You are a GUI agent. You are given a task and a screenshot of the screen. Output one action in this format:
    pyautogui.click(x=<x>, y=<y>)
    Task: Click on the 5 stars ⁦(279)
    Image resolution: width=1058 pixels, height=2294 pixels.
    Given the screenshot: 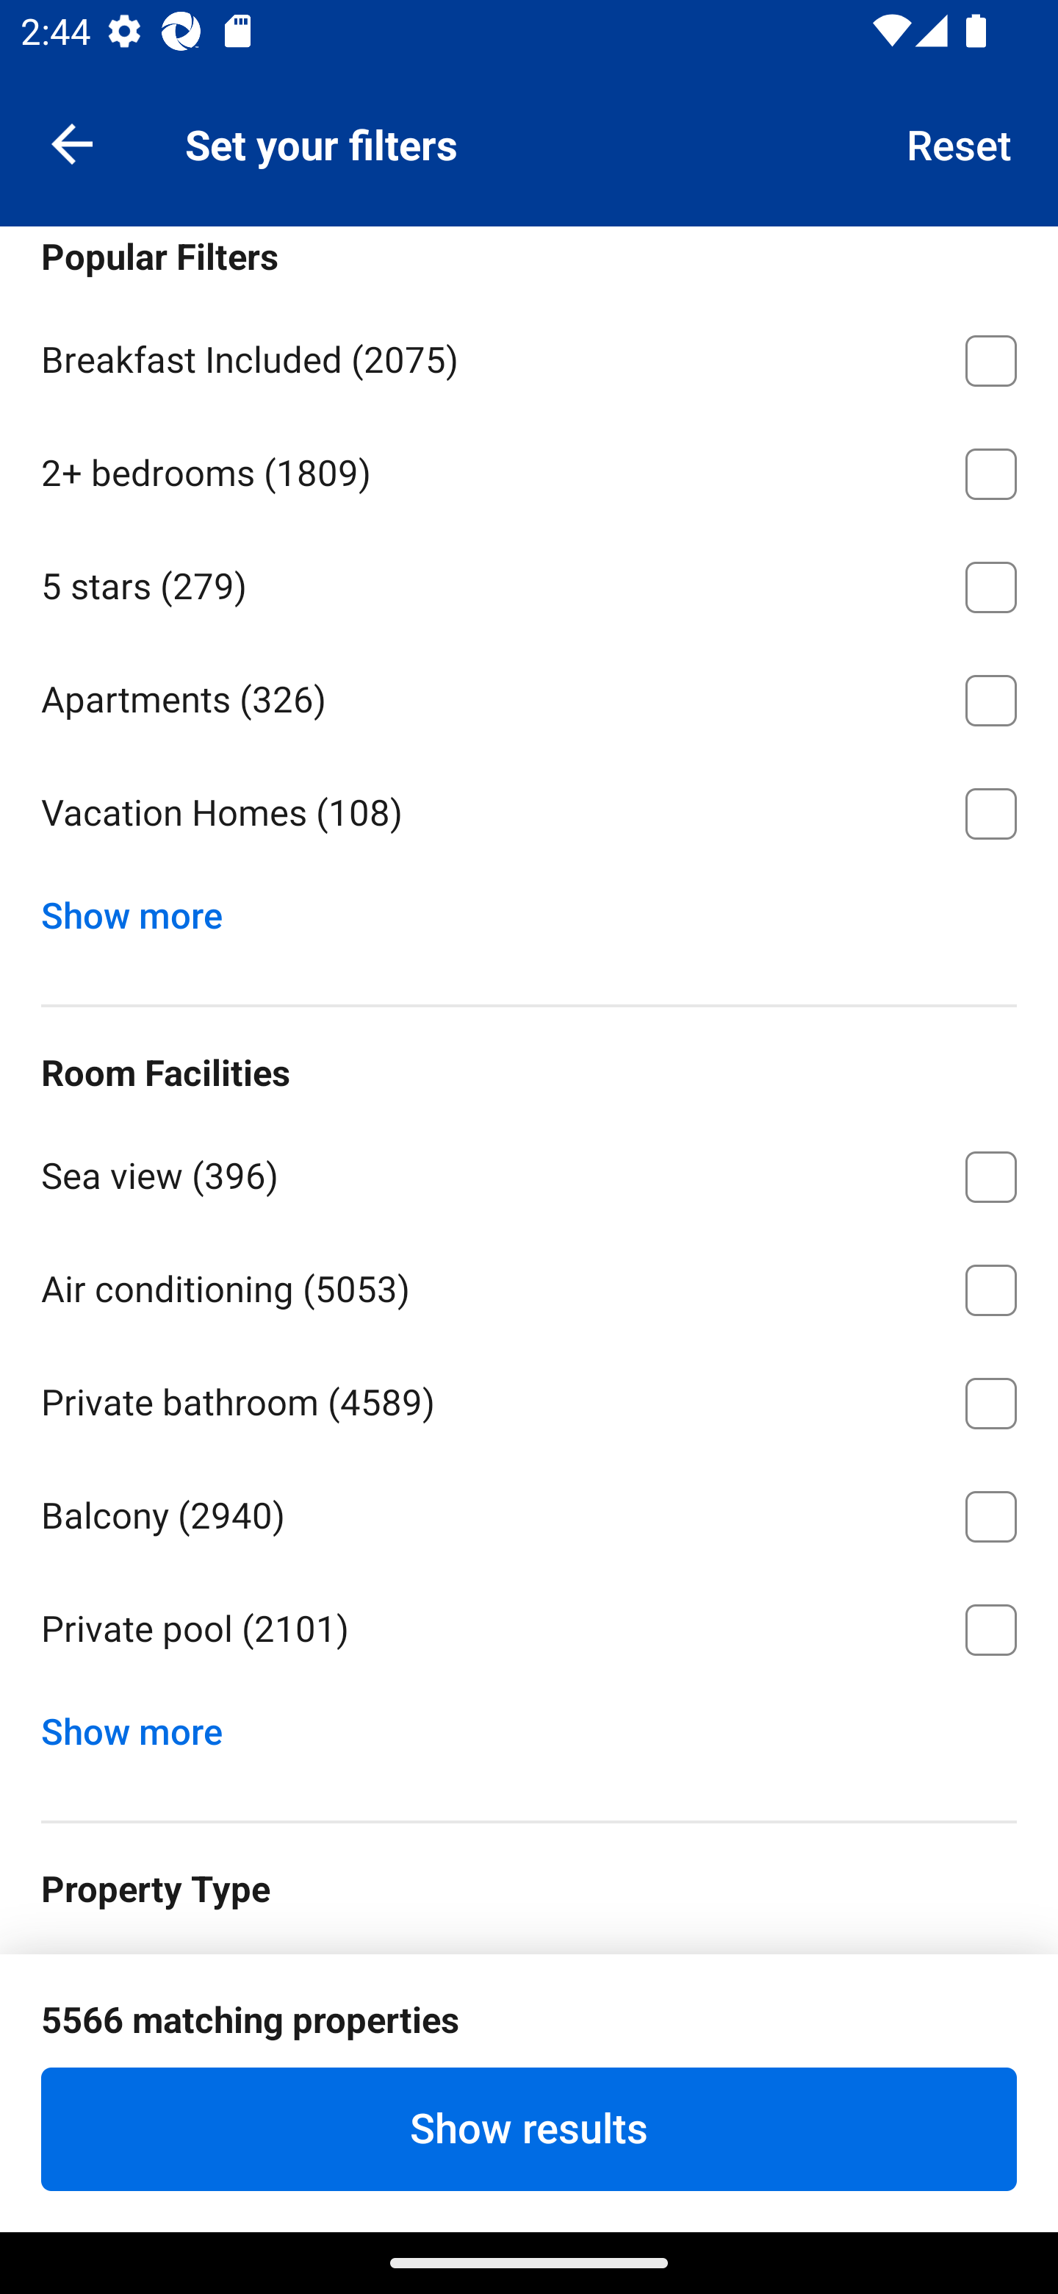 What is the action you would take?
    pyautogui.click(x=529, y=582)
    